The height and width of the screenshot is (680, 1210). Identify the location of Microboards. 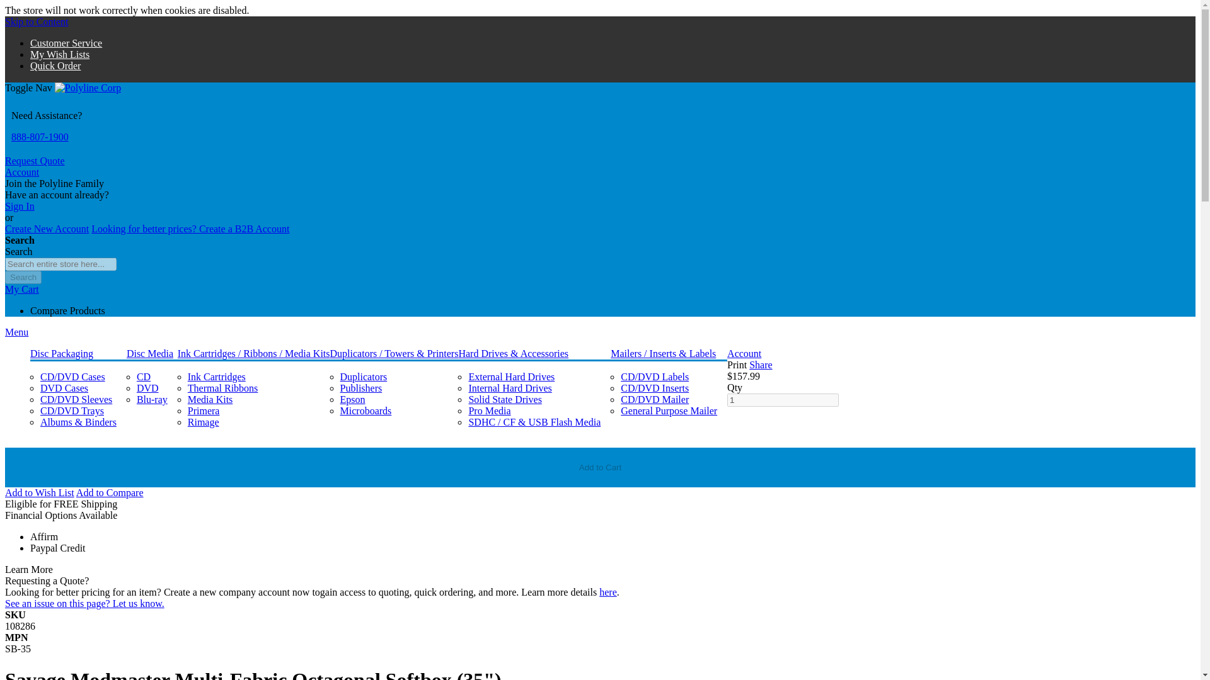
(366, 411).